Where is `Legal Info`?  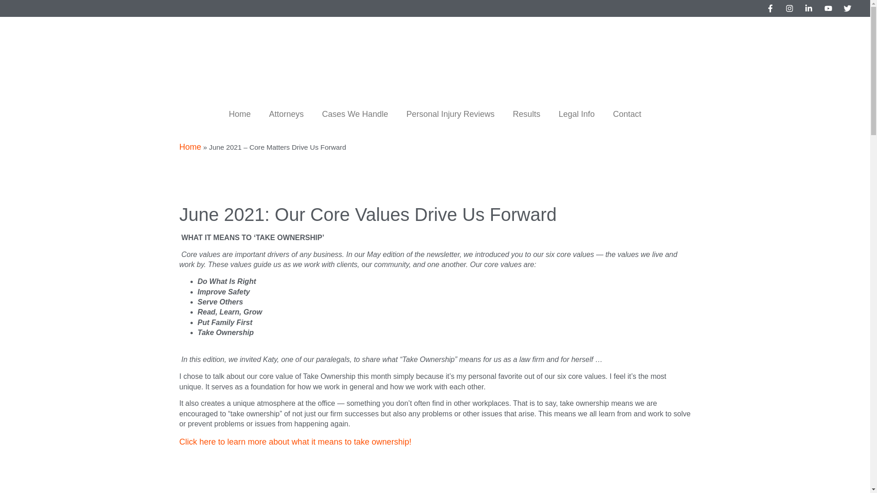
Legal Info is located at coordinates (576, 114).